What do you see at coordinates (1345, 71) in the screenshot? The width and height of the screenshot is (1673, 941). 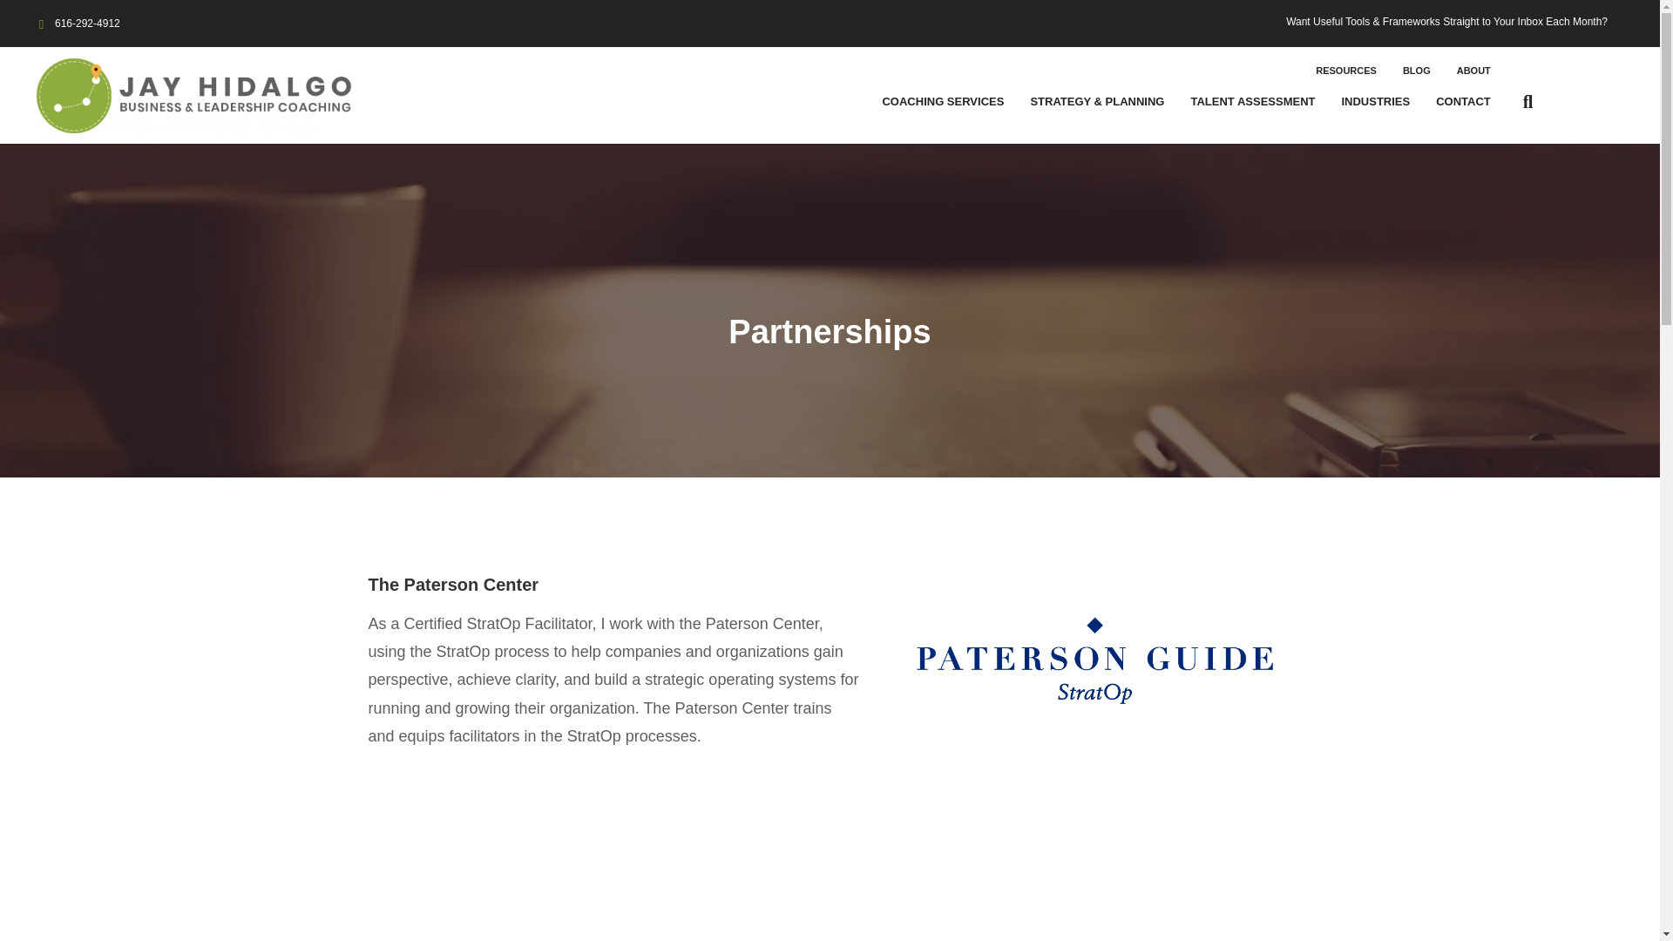 I see `RESOURCES` at bounding box center [1345, 71].